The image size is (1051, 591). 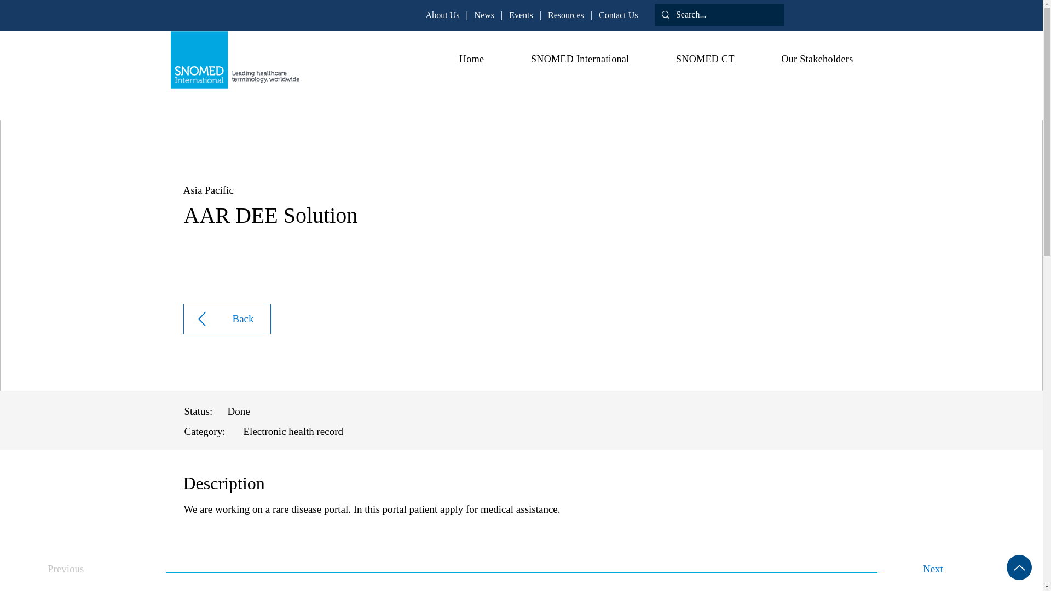 What do you see at coordinates (521, 15) in the screenshot?
I see `Events` at bounding box center [521, 15].